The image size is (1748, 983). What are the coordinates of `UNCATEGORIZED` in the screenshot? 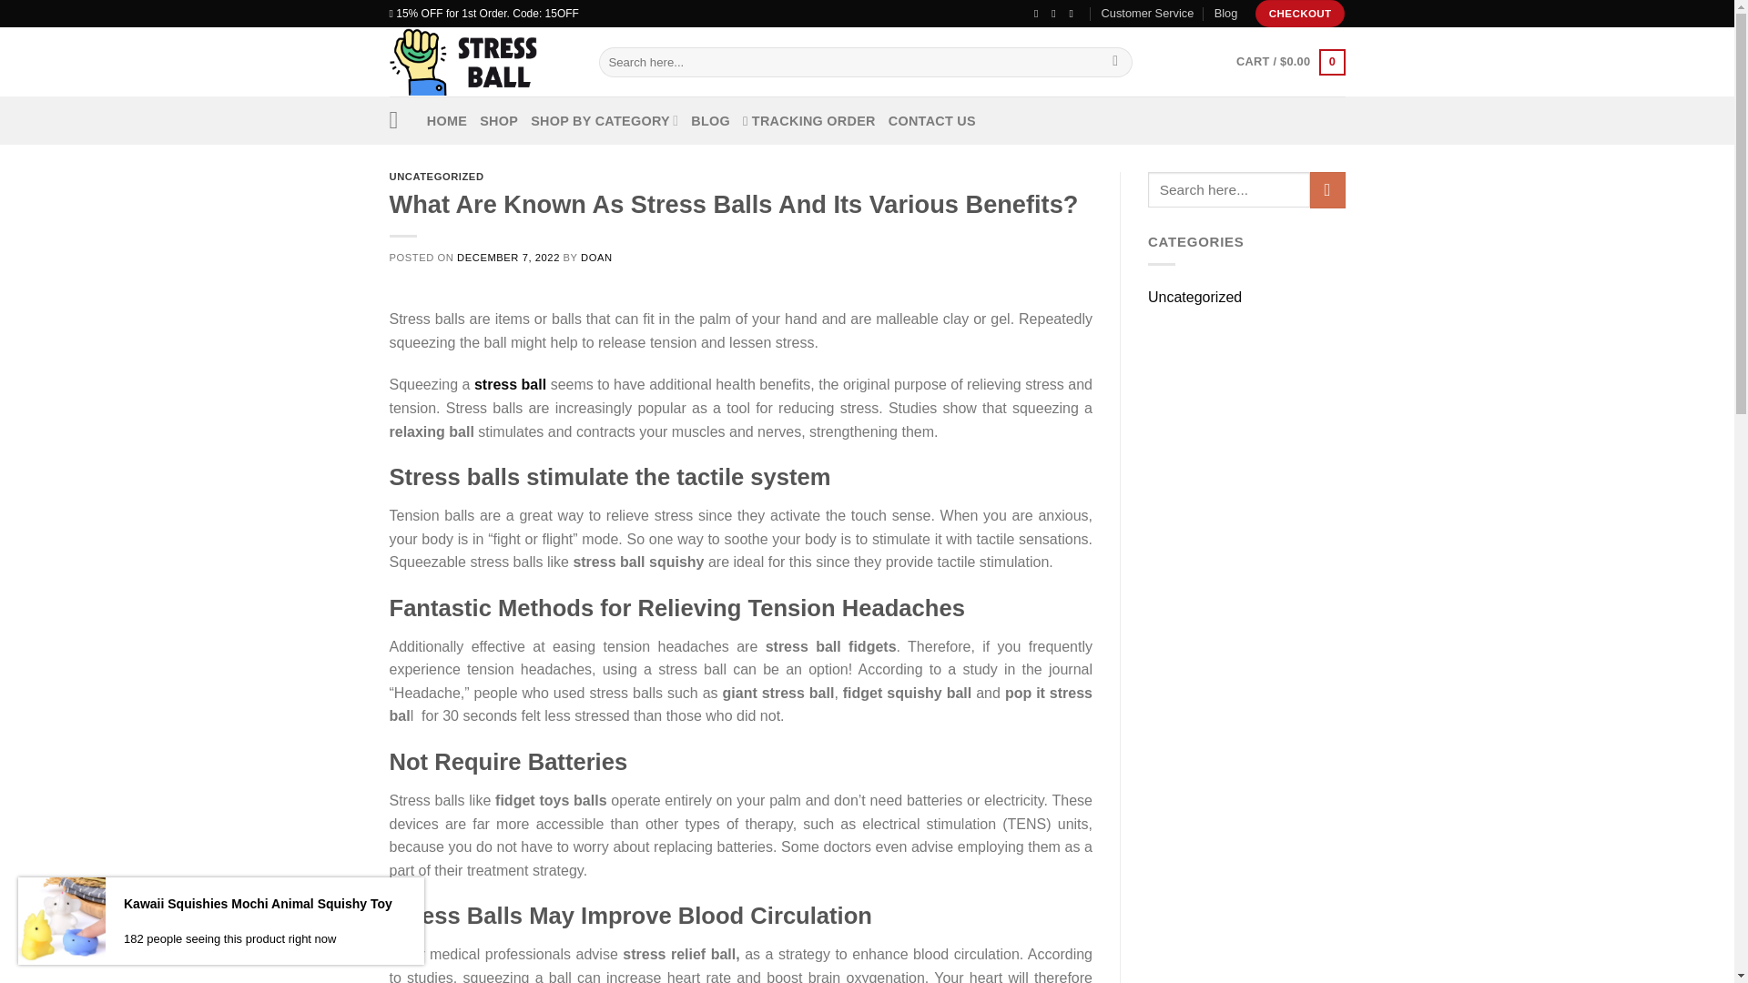 It's located at (437, 176).